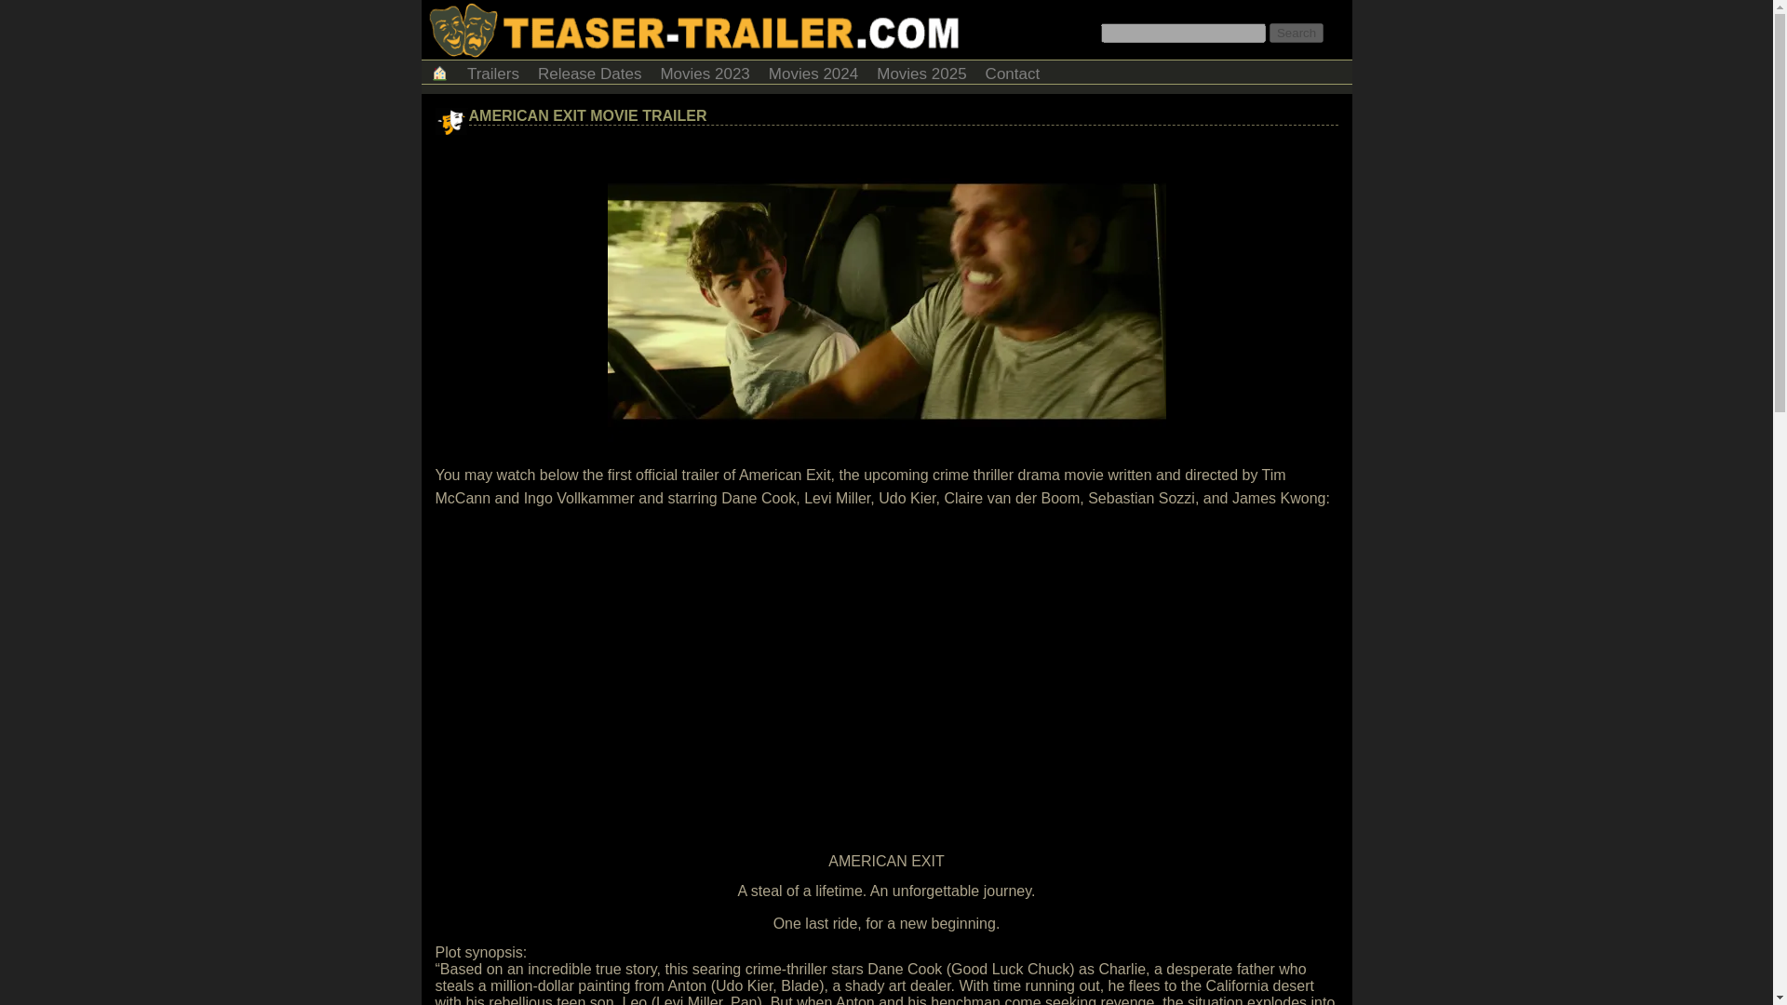  What do you see at coordinates (1013, 71) in the screenshot?
I see `Contact` at bounding box center [1013, 71].